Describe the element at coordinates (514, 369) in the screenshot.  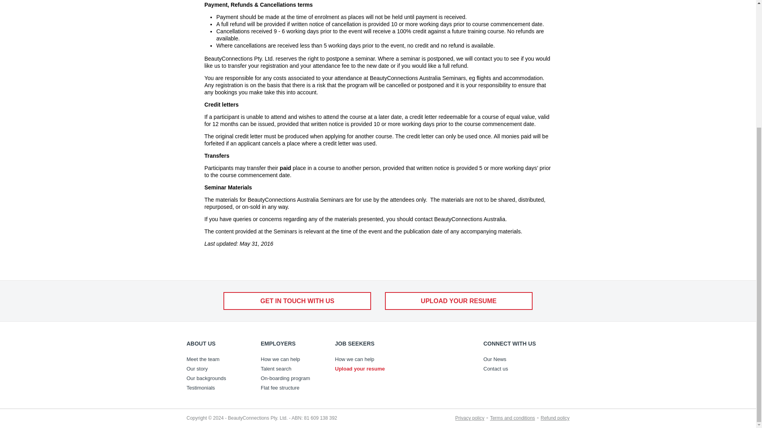
I see `Contact us` at that location.